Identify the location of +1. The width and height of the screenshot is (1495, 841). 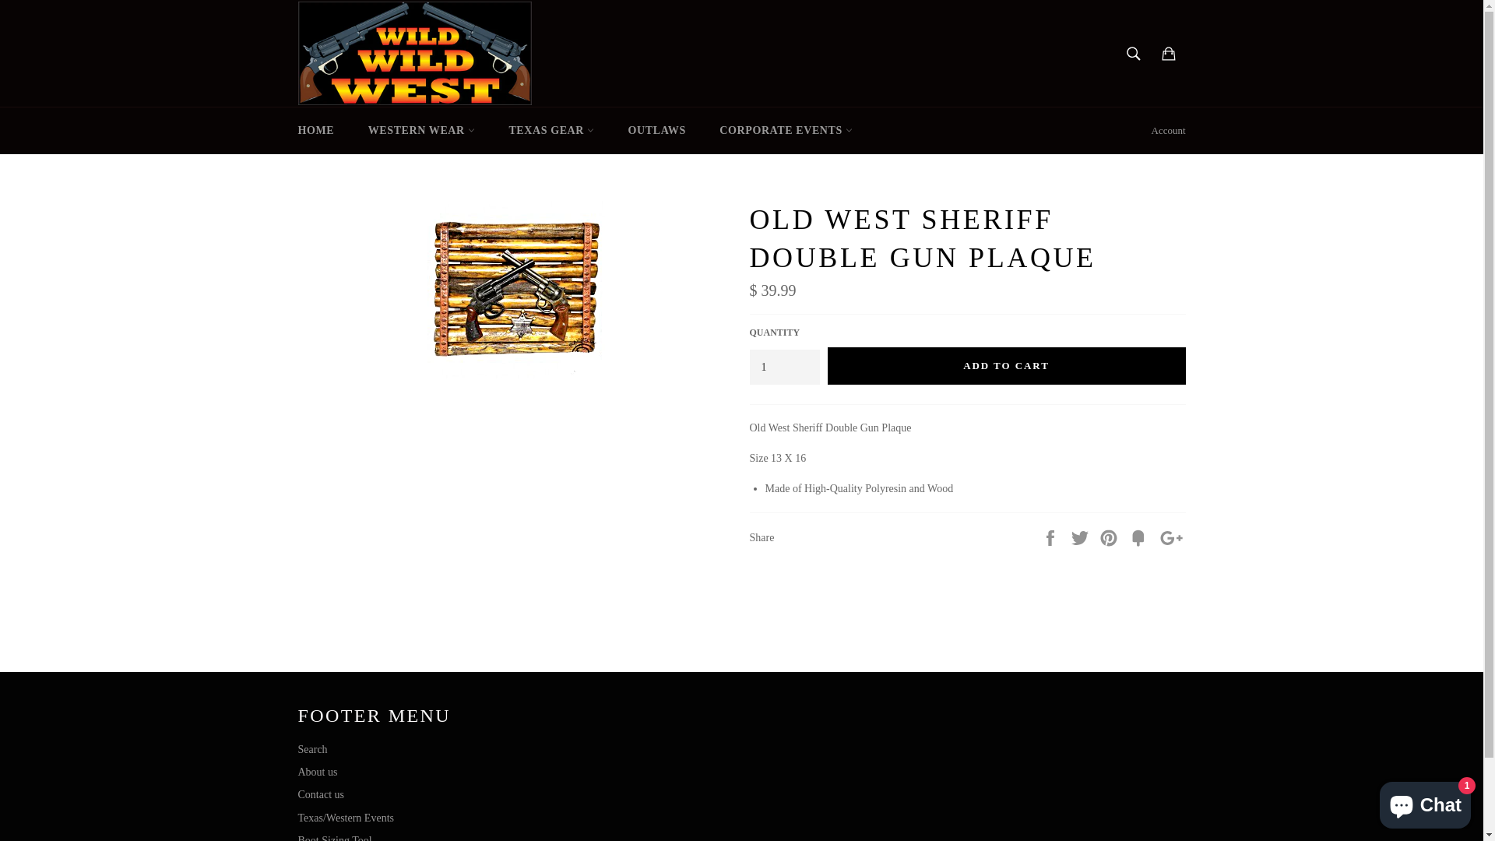
(1171, 537).